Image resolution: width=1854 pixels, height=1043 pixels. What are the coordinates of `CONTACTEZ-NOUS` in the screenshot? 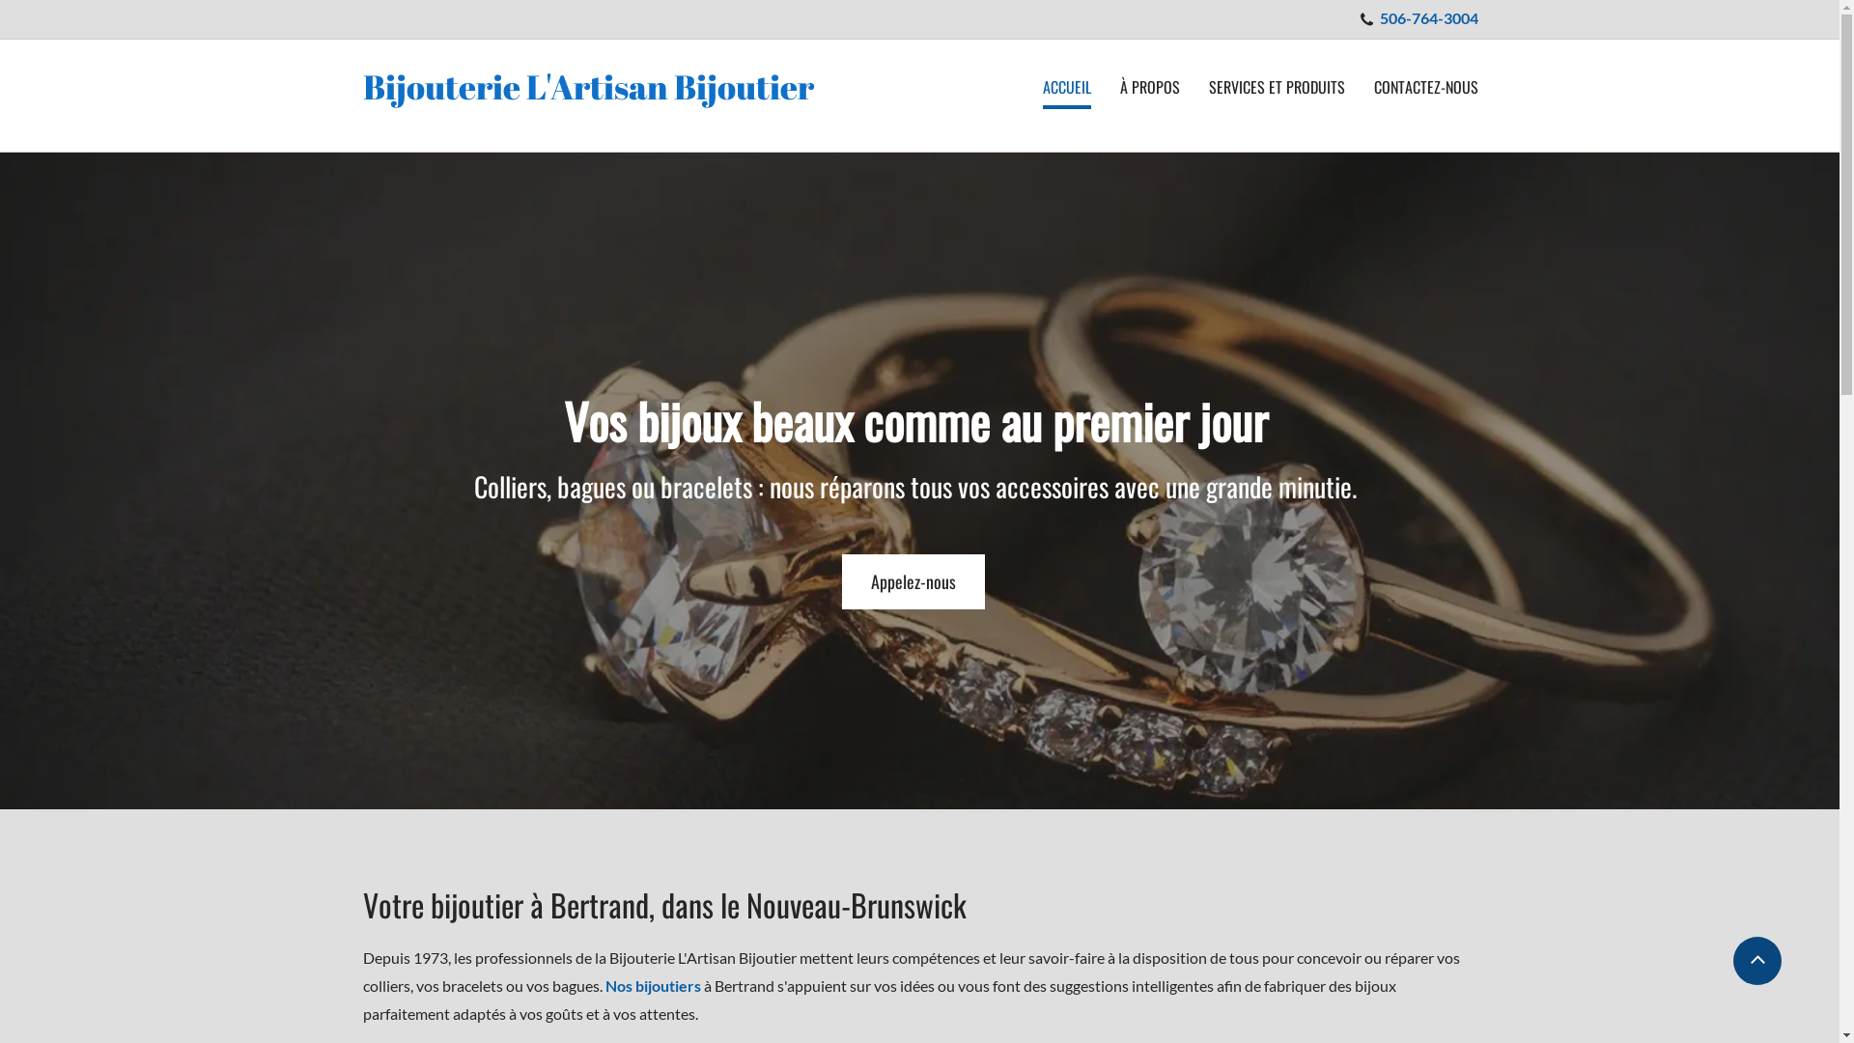 It's located at (1425, 89).